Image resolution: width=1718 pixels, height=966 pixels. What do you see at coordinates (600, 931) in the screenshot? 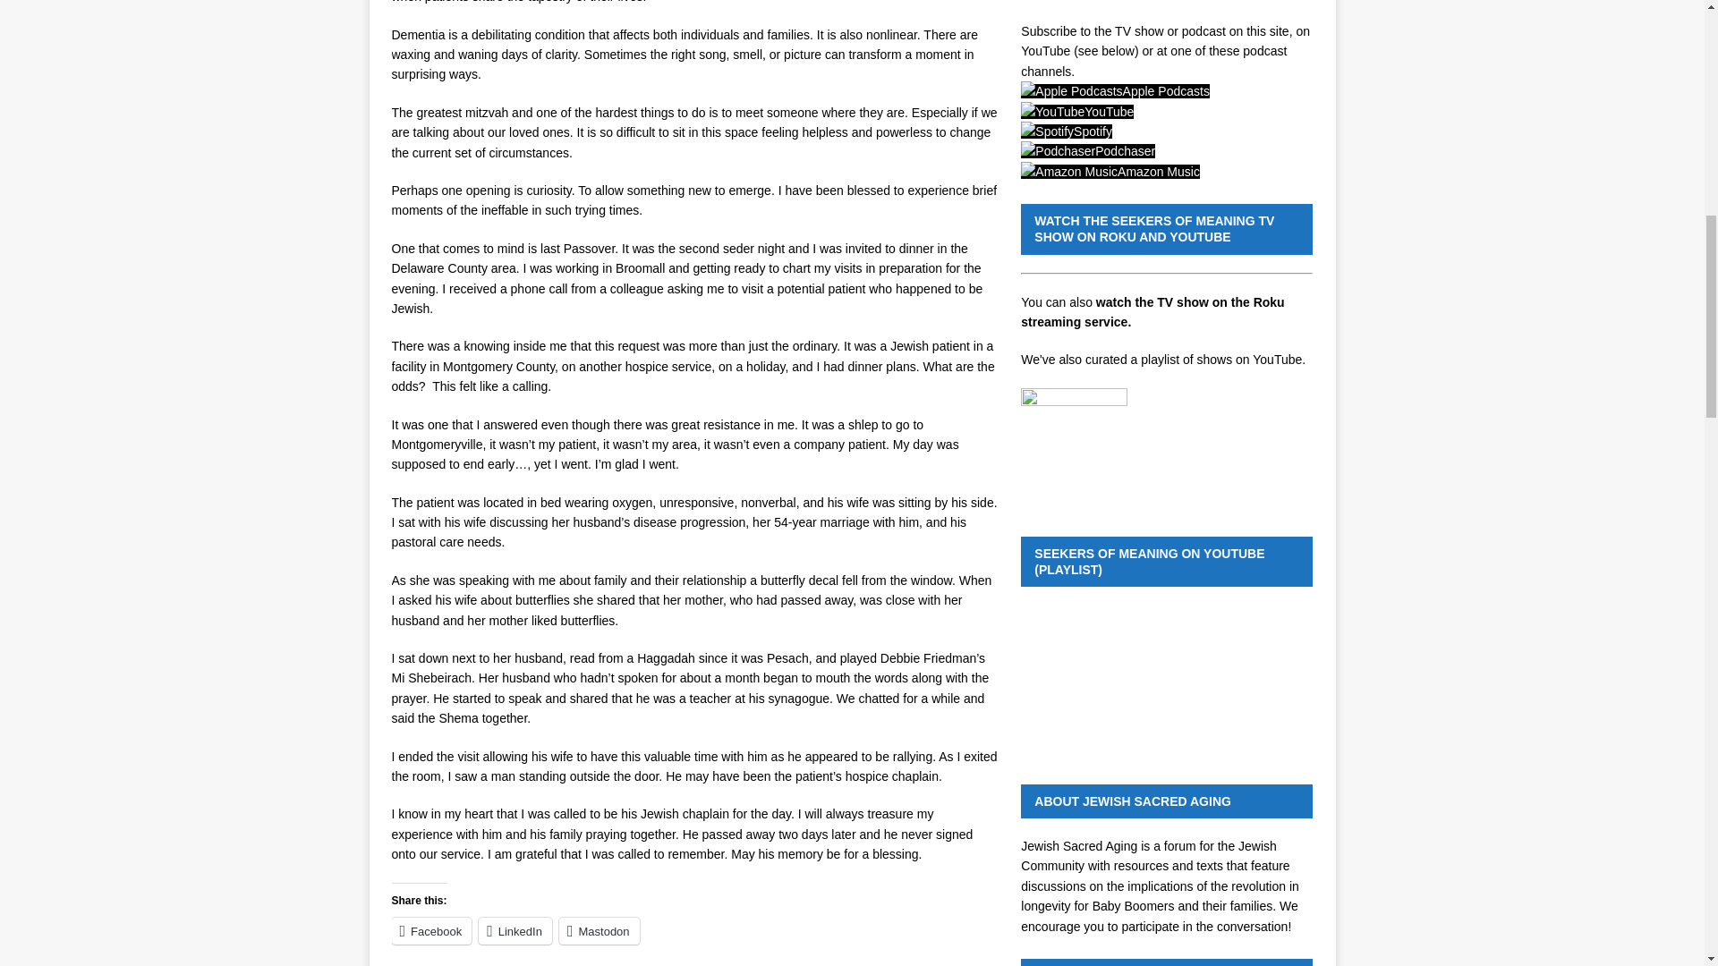
I see `Click to share on Mastodon` at bounding box center [600, 931].